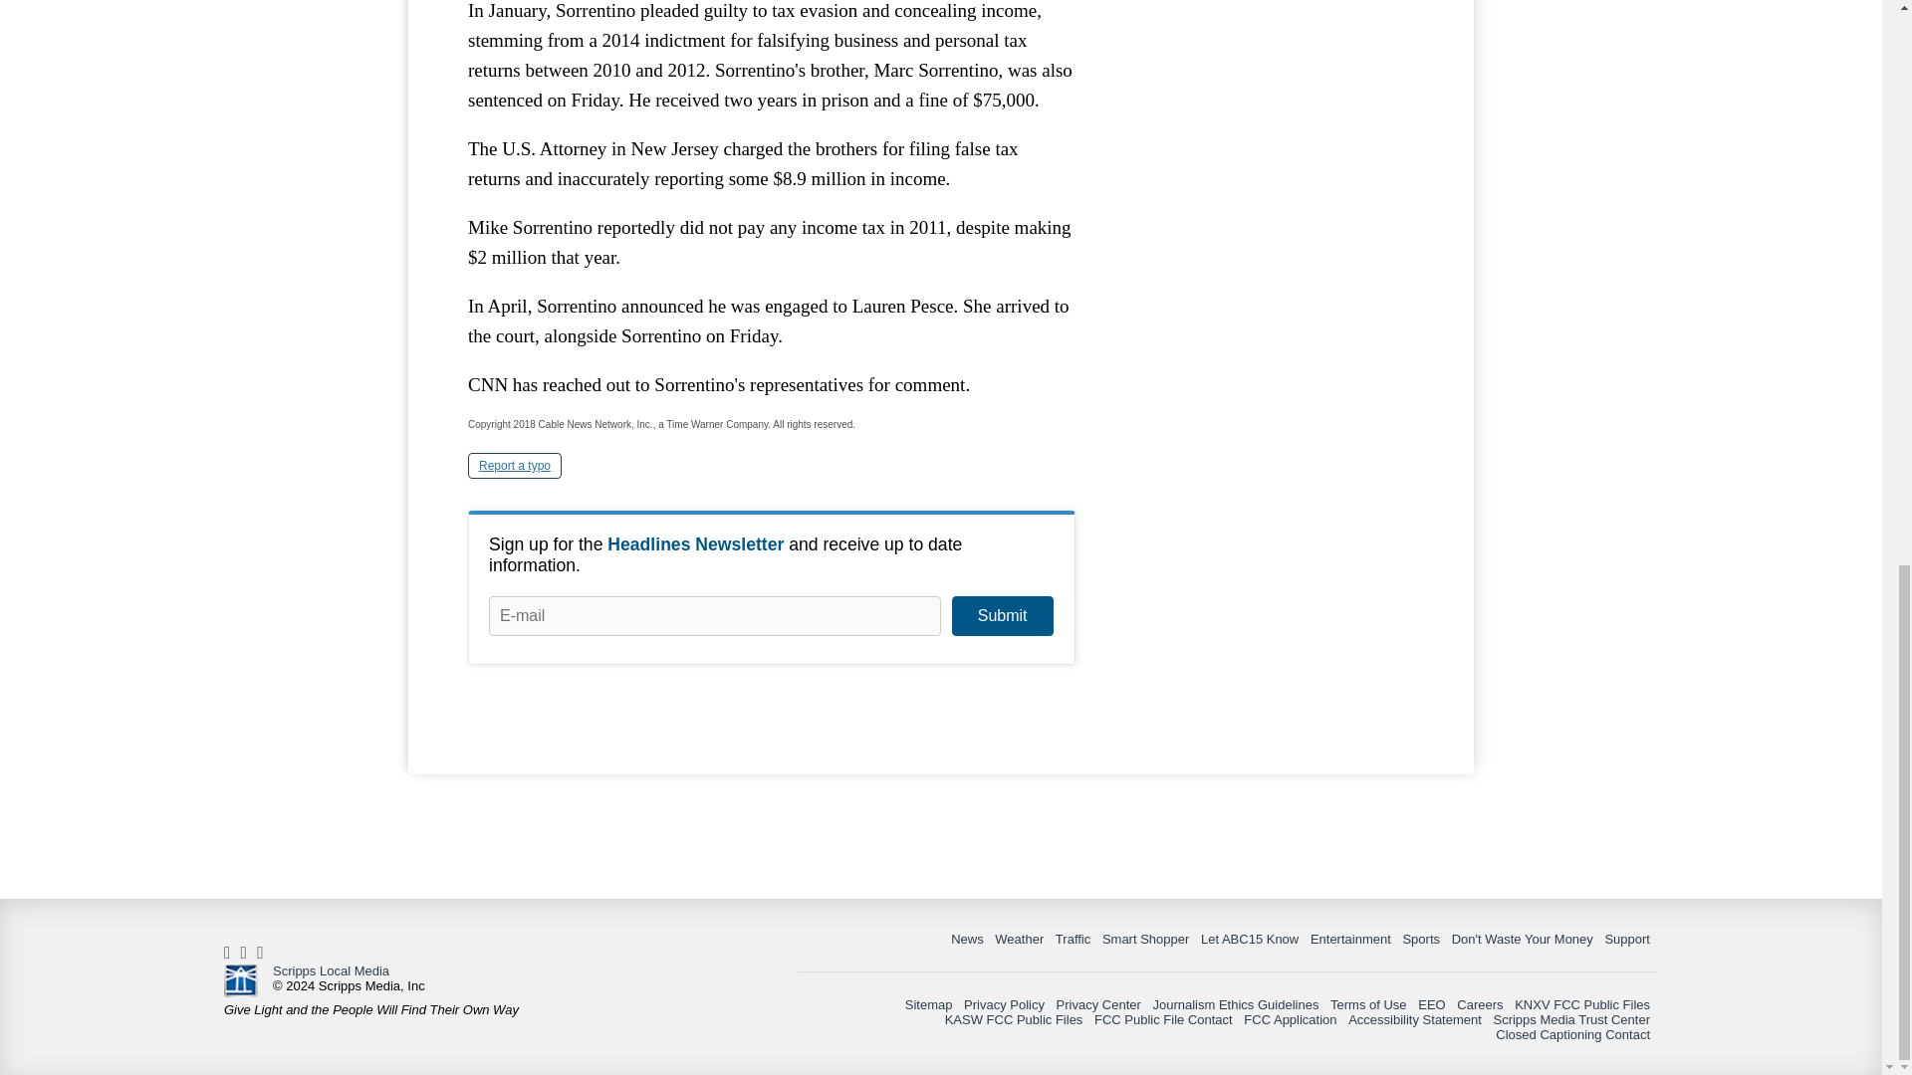  What do you see at coordinates (1002, 616) in the screenshot?
I see `Submit` at bounding box center [1002, 616].